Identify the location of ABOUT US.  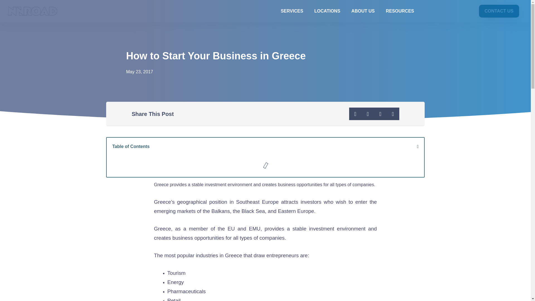
(363, 11).